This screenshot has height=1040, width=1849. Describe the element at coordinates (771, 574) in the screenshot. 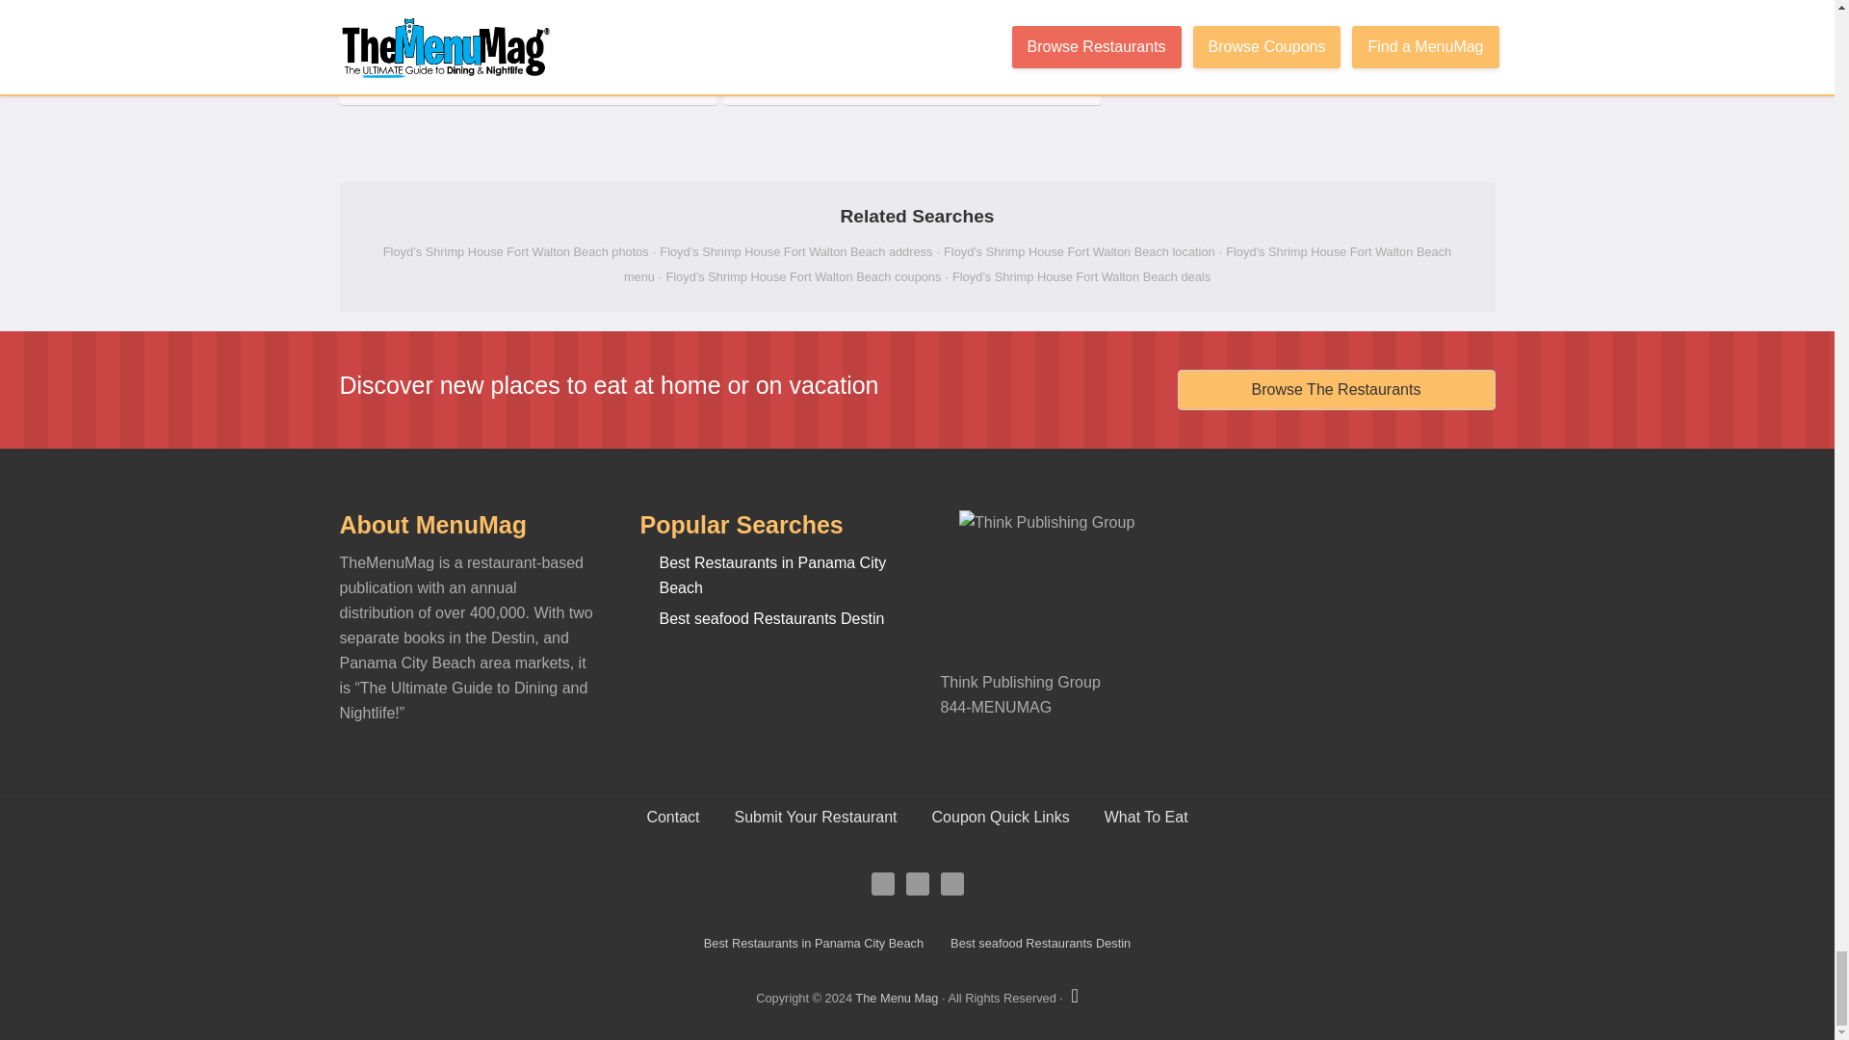

I see `destin late night pizza restaurants` at that location.